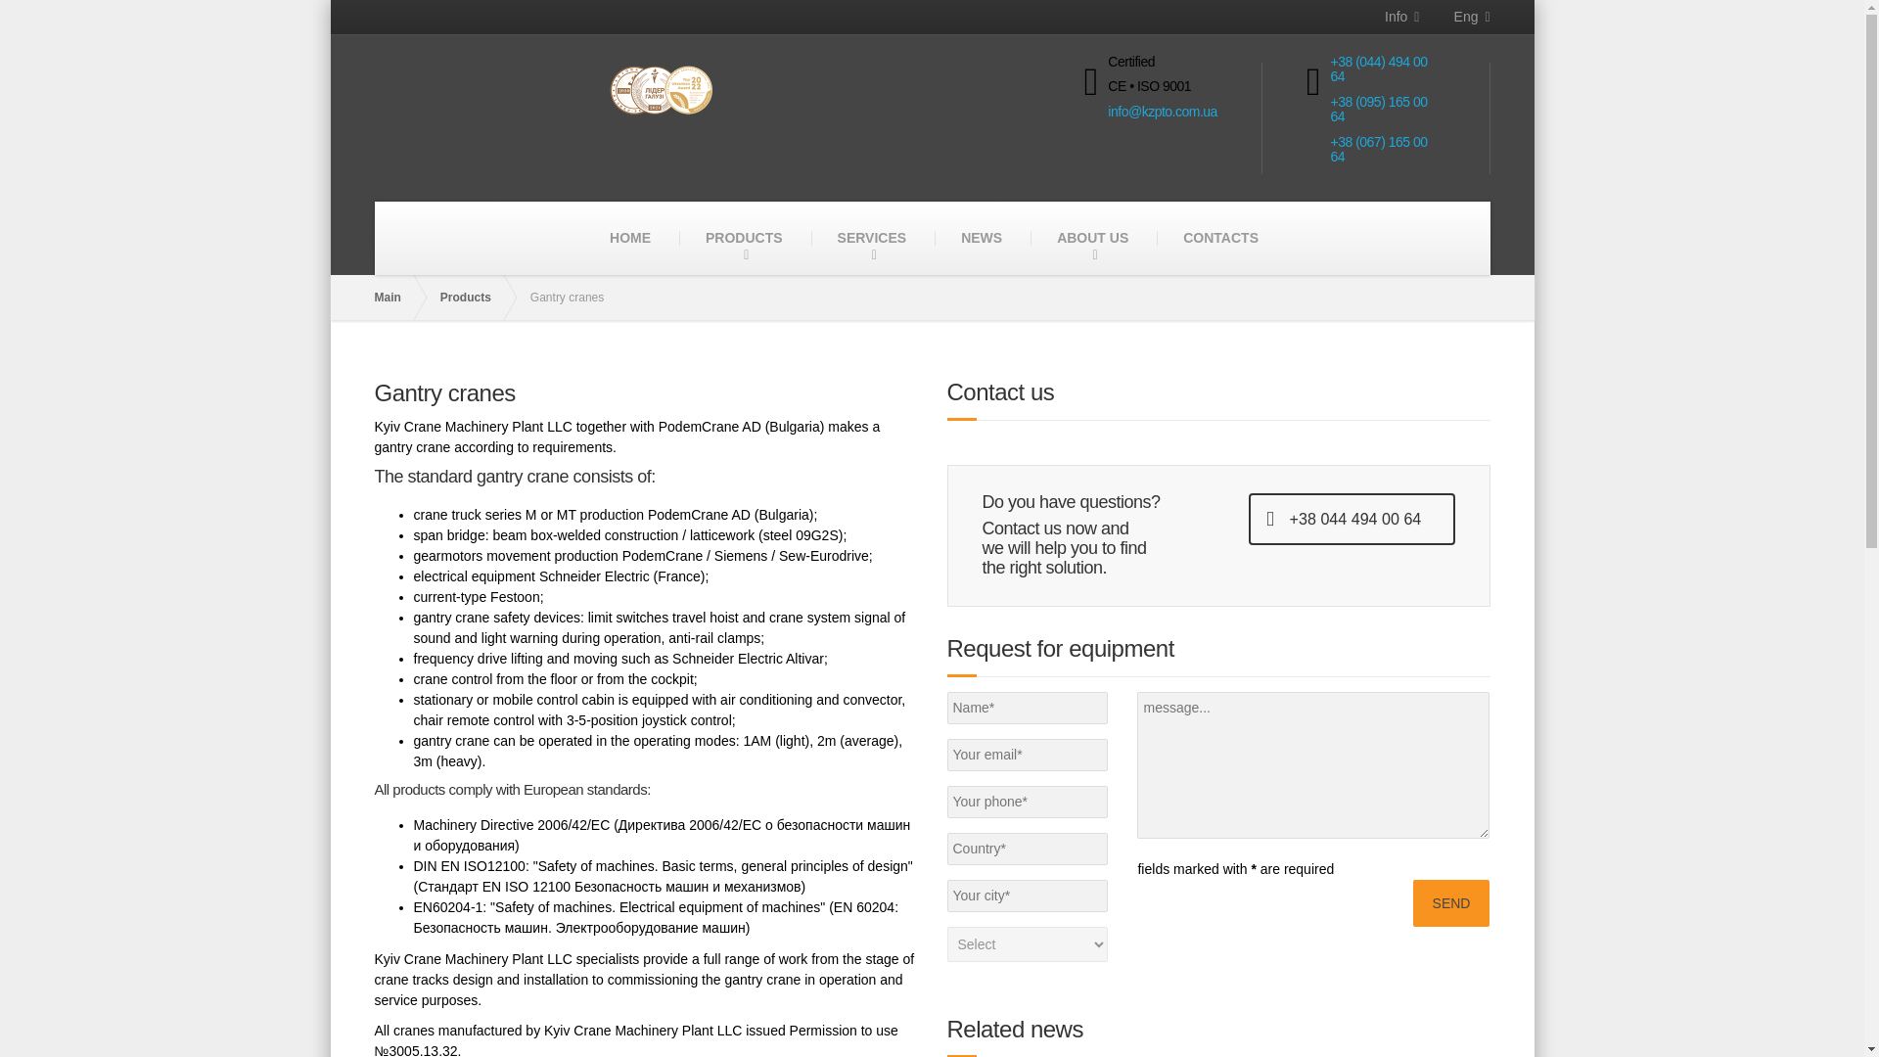  Describe the element at coordinates (1394, 17) in the screenshot. I see `Info` at that location.